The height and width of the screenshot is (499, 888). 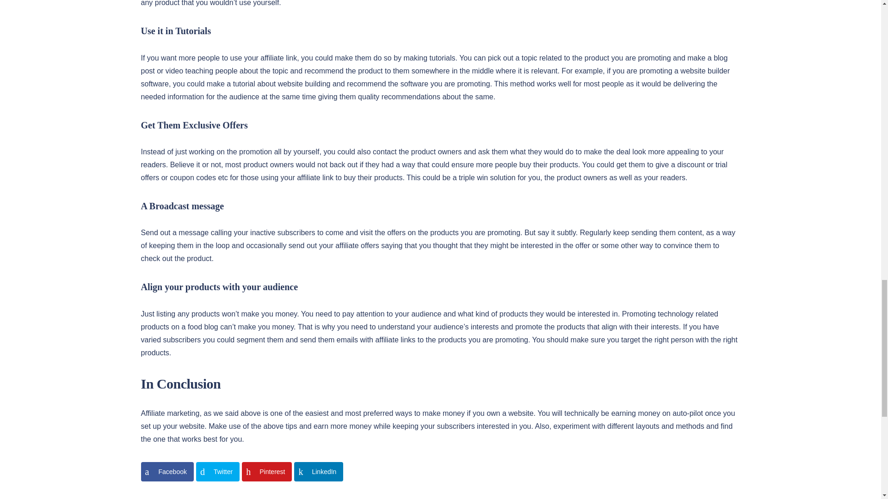 I want to click on Share on Twitter, so click(x=218, y=472).